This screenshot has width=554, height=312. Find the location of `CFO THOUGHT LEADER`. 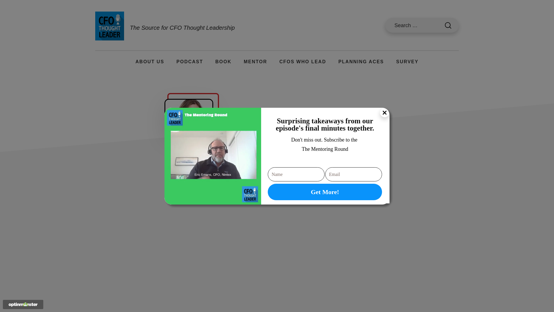

CFO THOUGHT LEADER is located at coordinates (110, 26).